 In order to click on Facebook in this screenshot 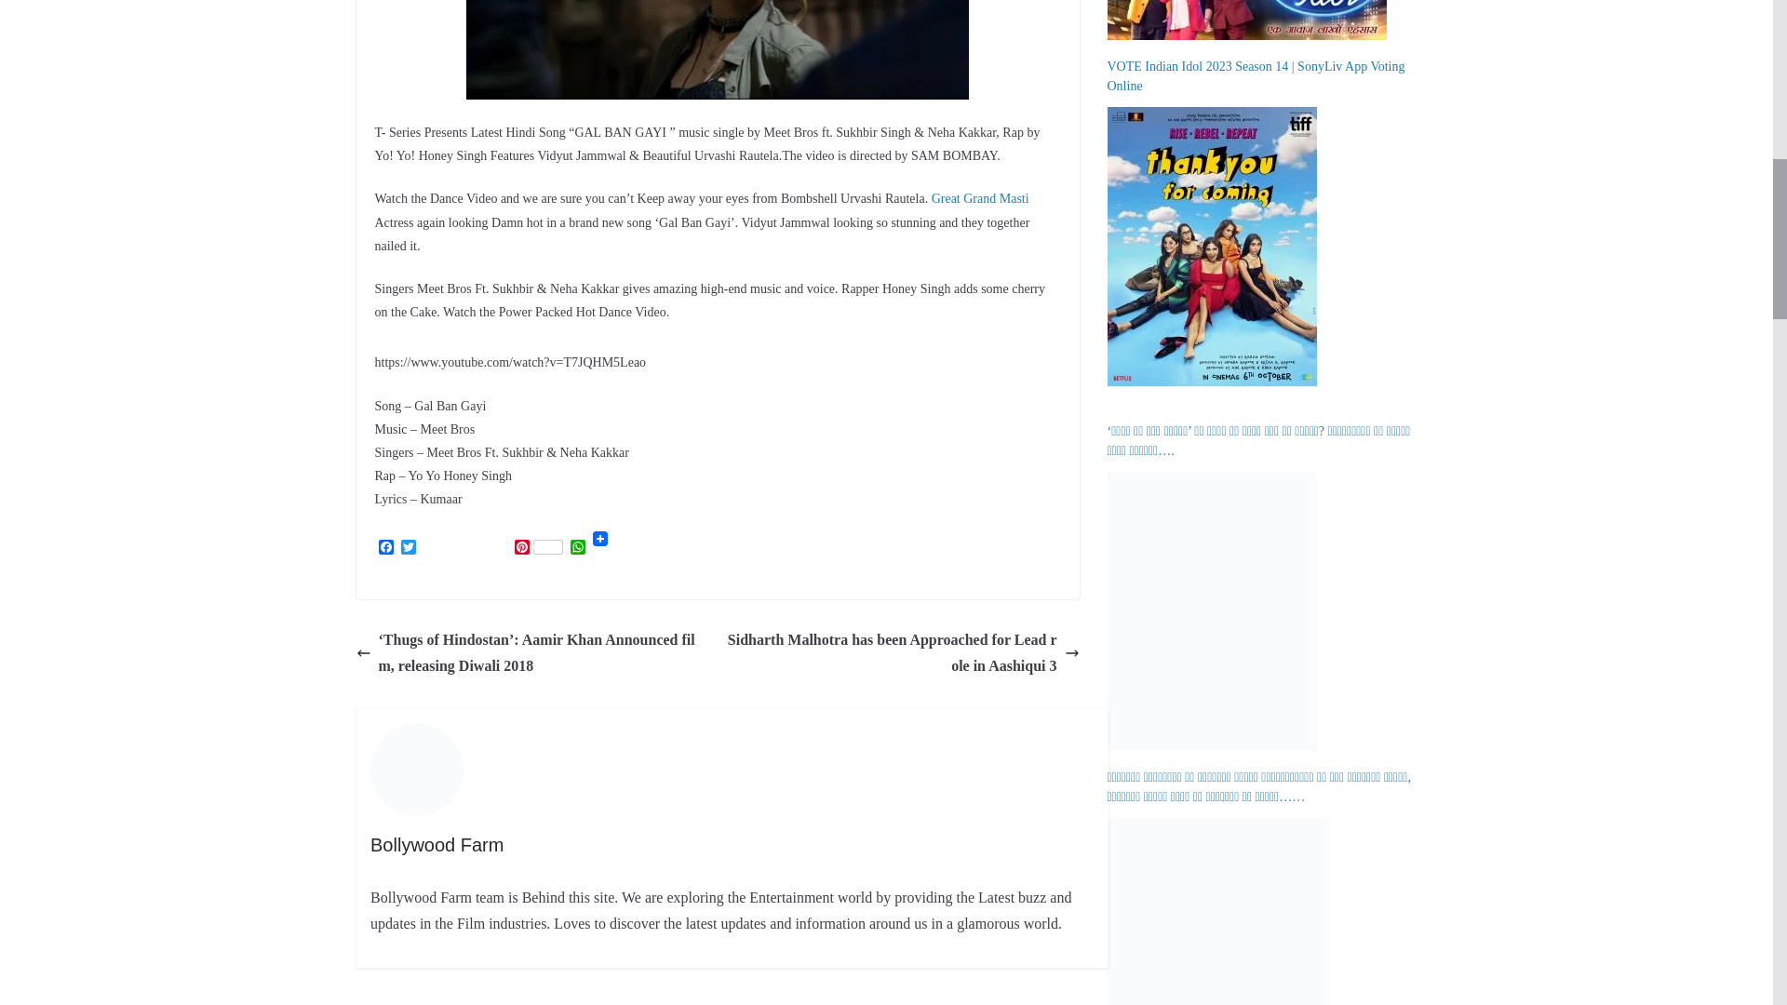, I will do `click(385, 548)`.